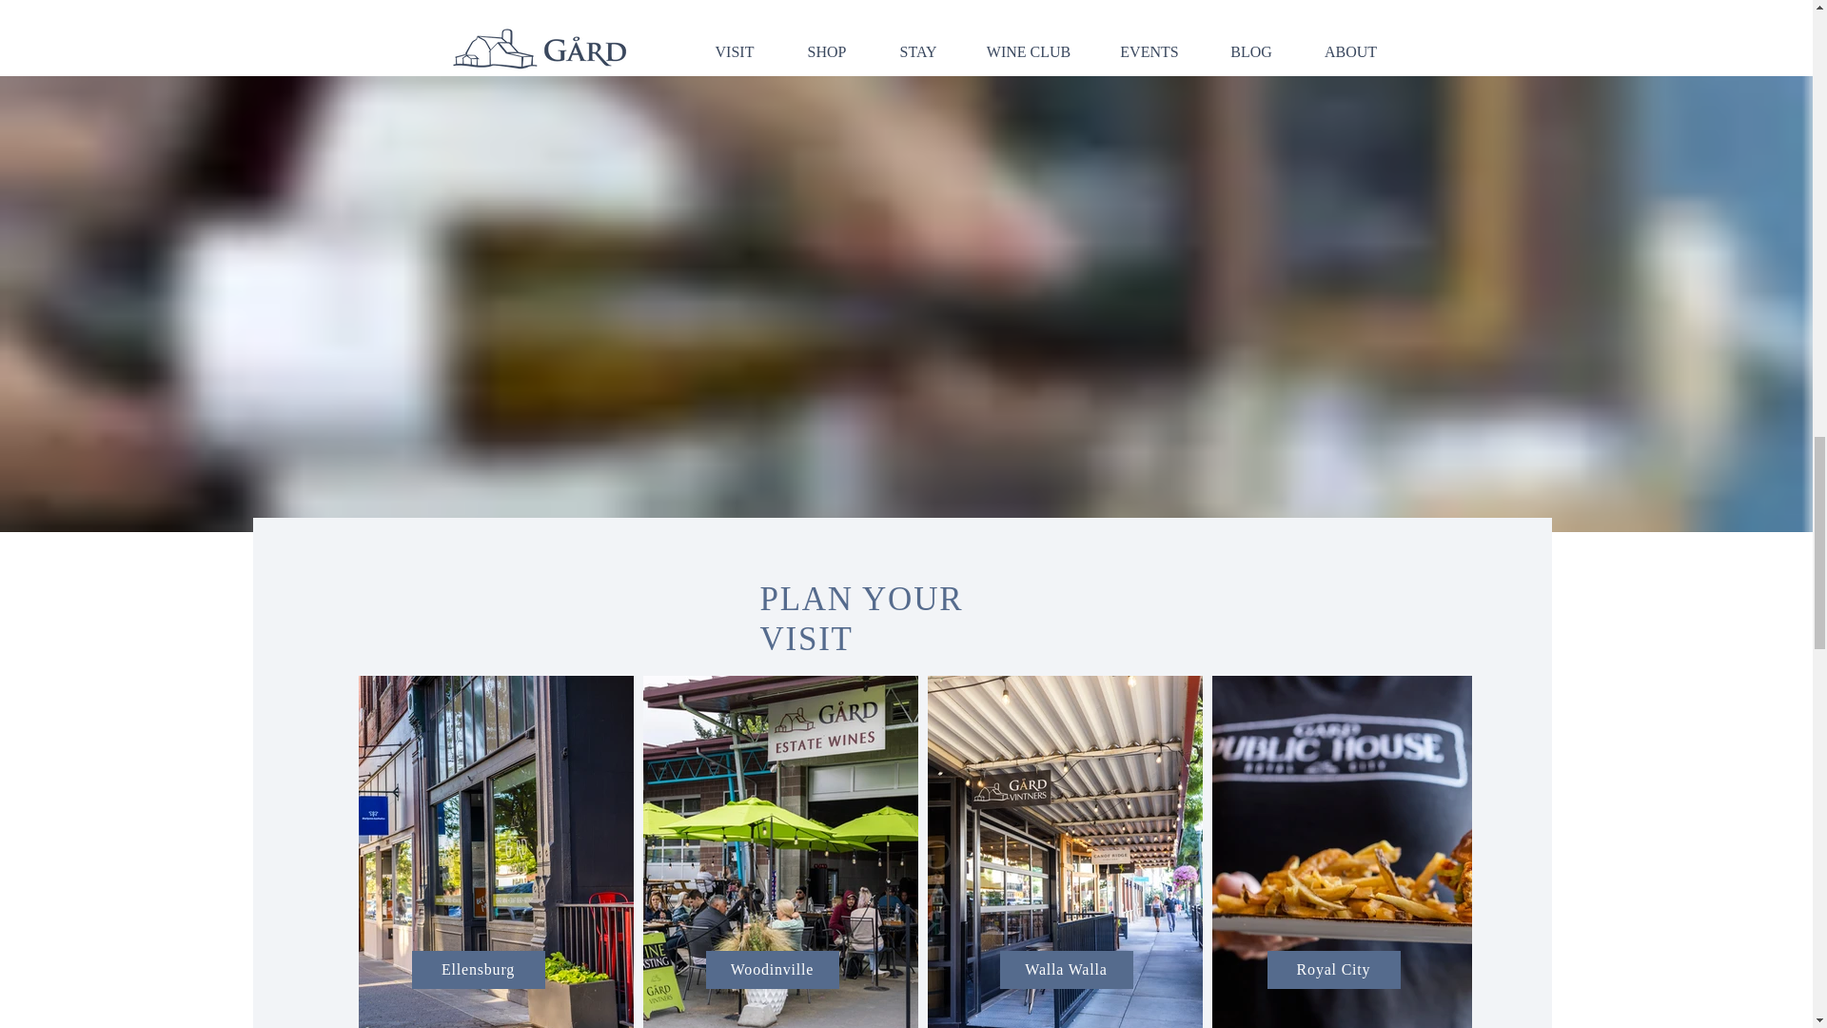 The height and width of the screenshot is (1028, 1827). I want to click on Walla Walla, so click(1066, 969).